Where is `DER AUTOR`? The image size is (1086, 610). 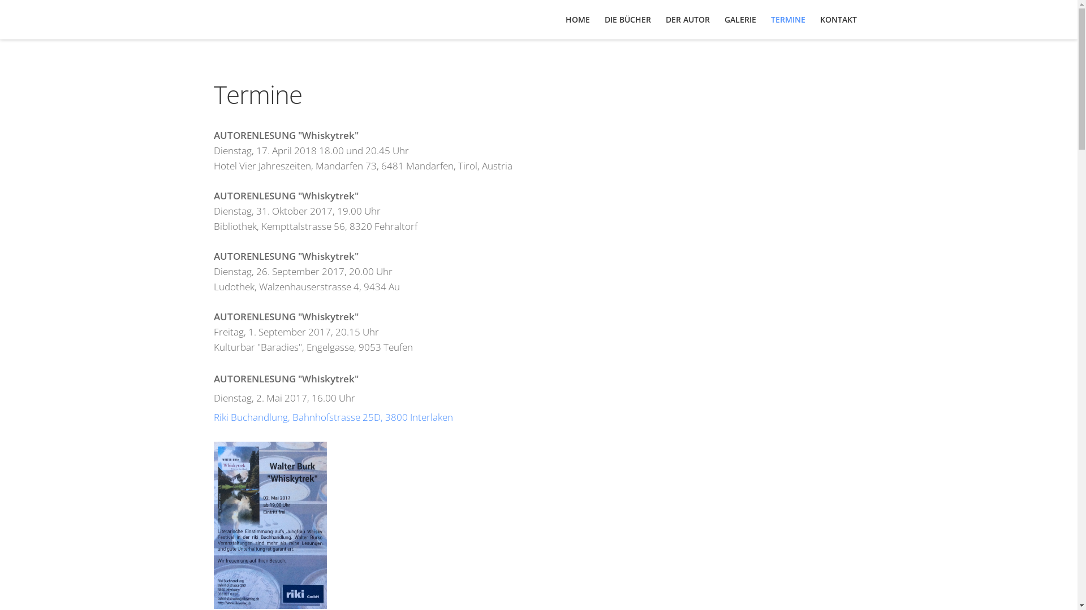
DER AUTOR is located at coordinates (688, 20).